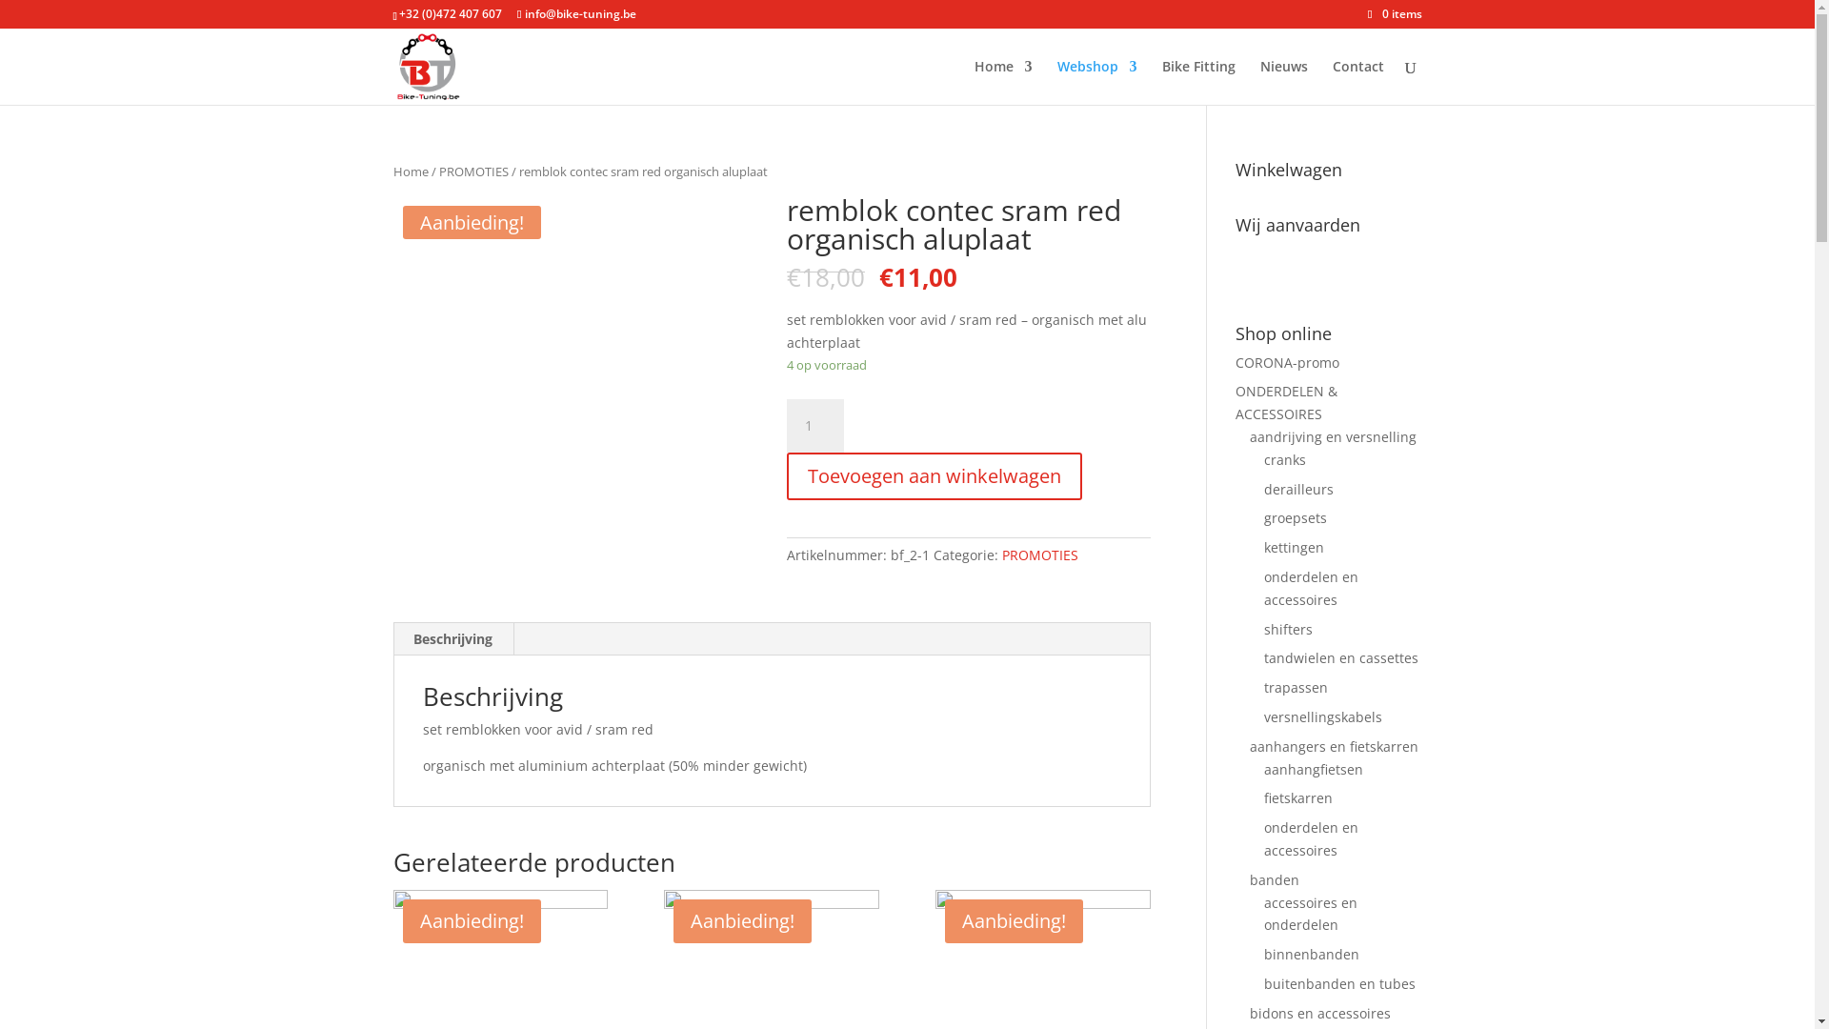 Image resolution: width=1829 pixels, height=1029 pixels. Describe the element at coordinates (1311, 589) in the screenshot. I see `onderdelen en accessoires` at that location.